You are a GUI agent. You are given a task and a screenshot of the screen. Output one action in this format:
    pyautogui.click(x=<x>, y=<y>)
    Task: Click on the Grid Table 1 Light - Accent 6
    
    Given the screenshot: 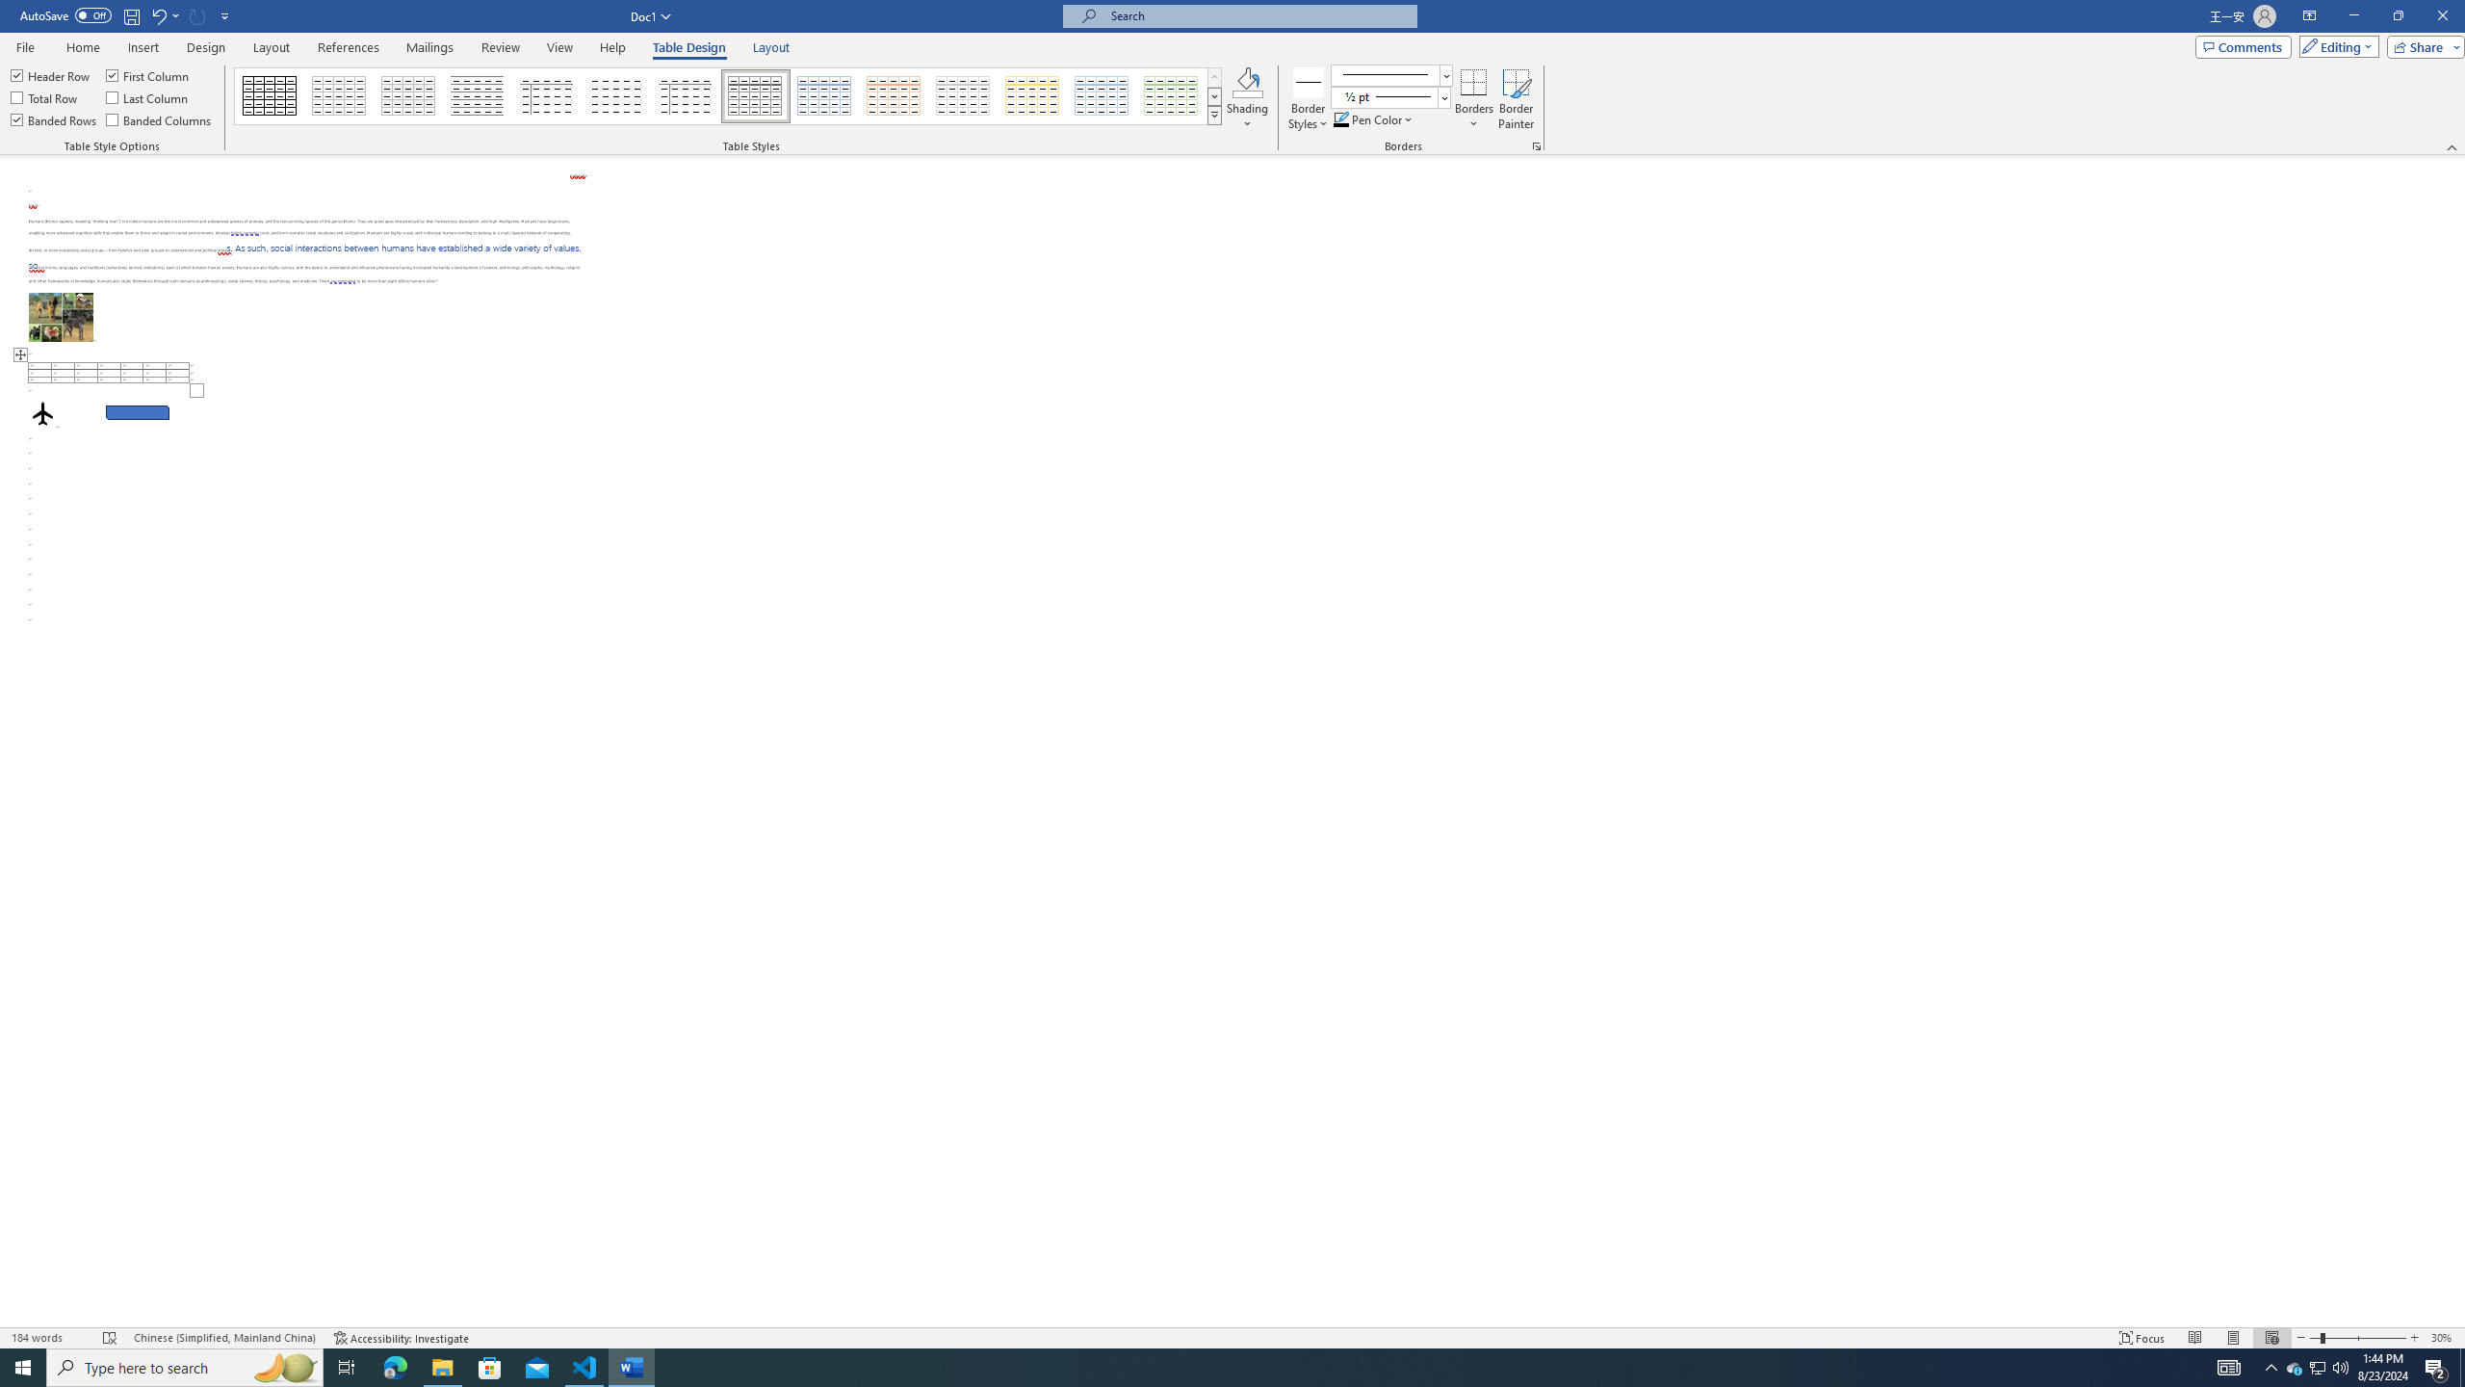 What is the action you would take?
    pyautogui.click(x=1171, y=96)
    